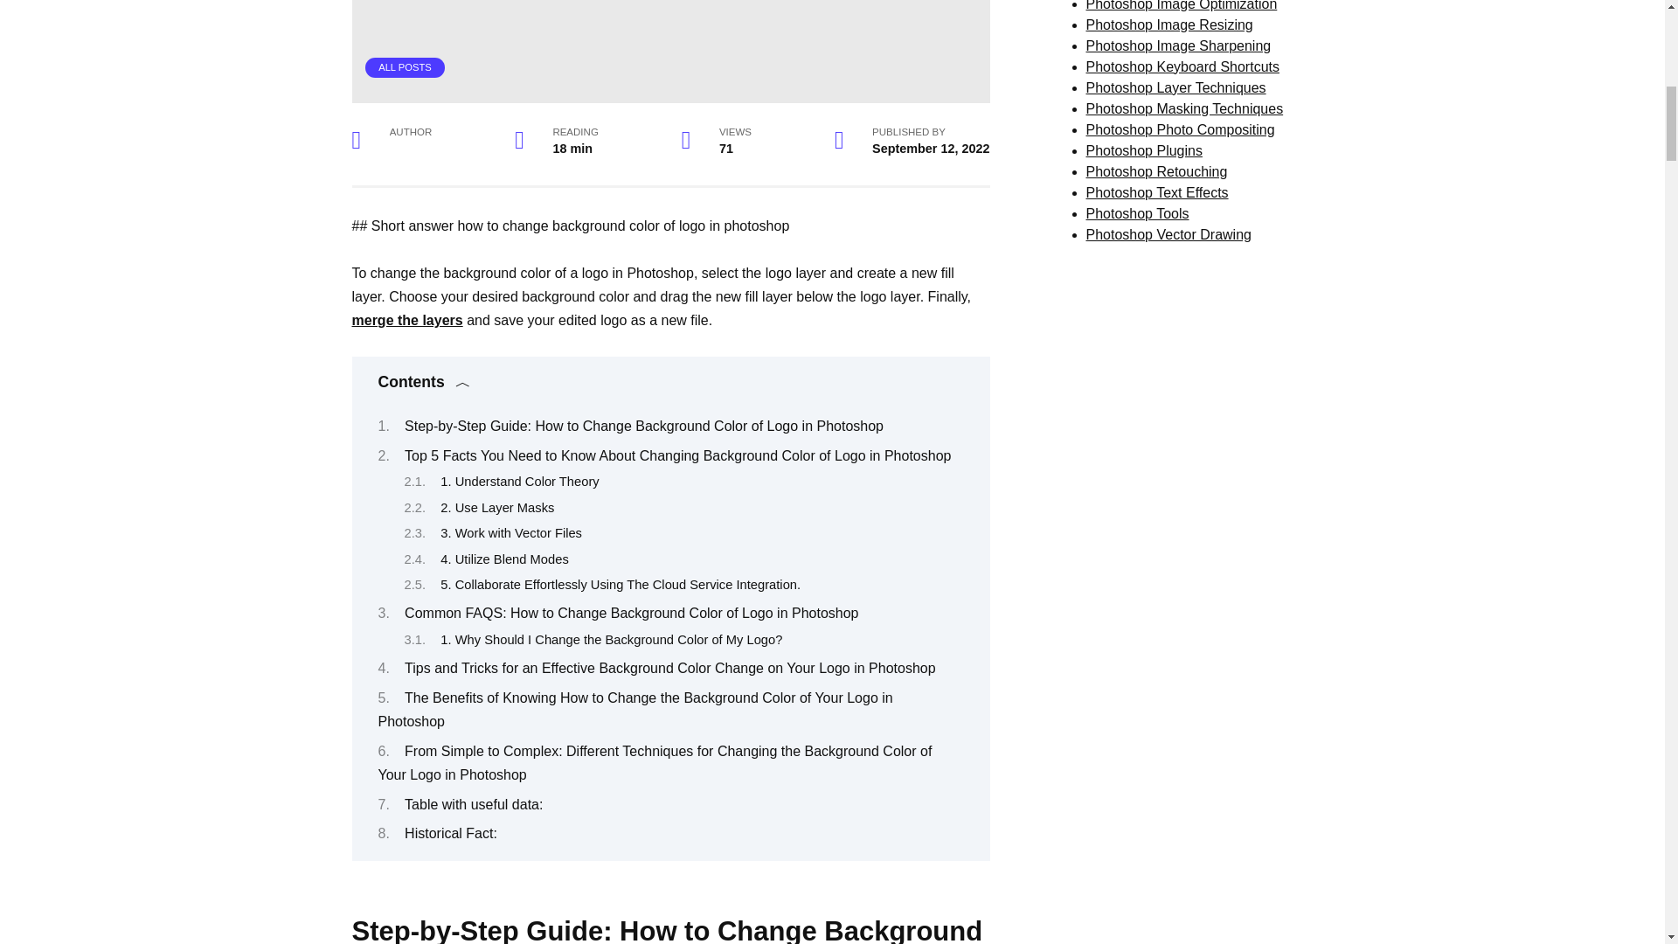  I want to click on 4. Utilize Blend Modes, so click(503, 559).